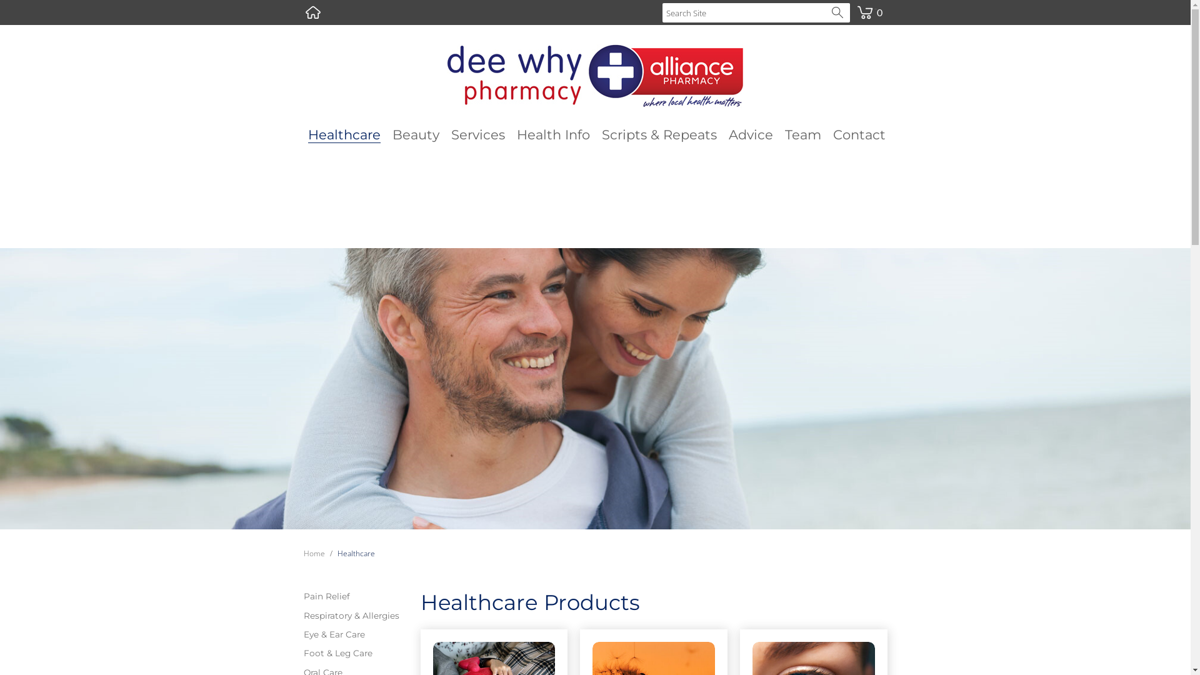 The height and width of the screenshot is (675, 1200). What do you see at coordinates (803, 135) in the screenshot?
I see `Team` at bounding box center [803, 135].